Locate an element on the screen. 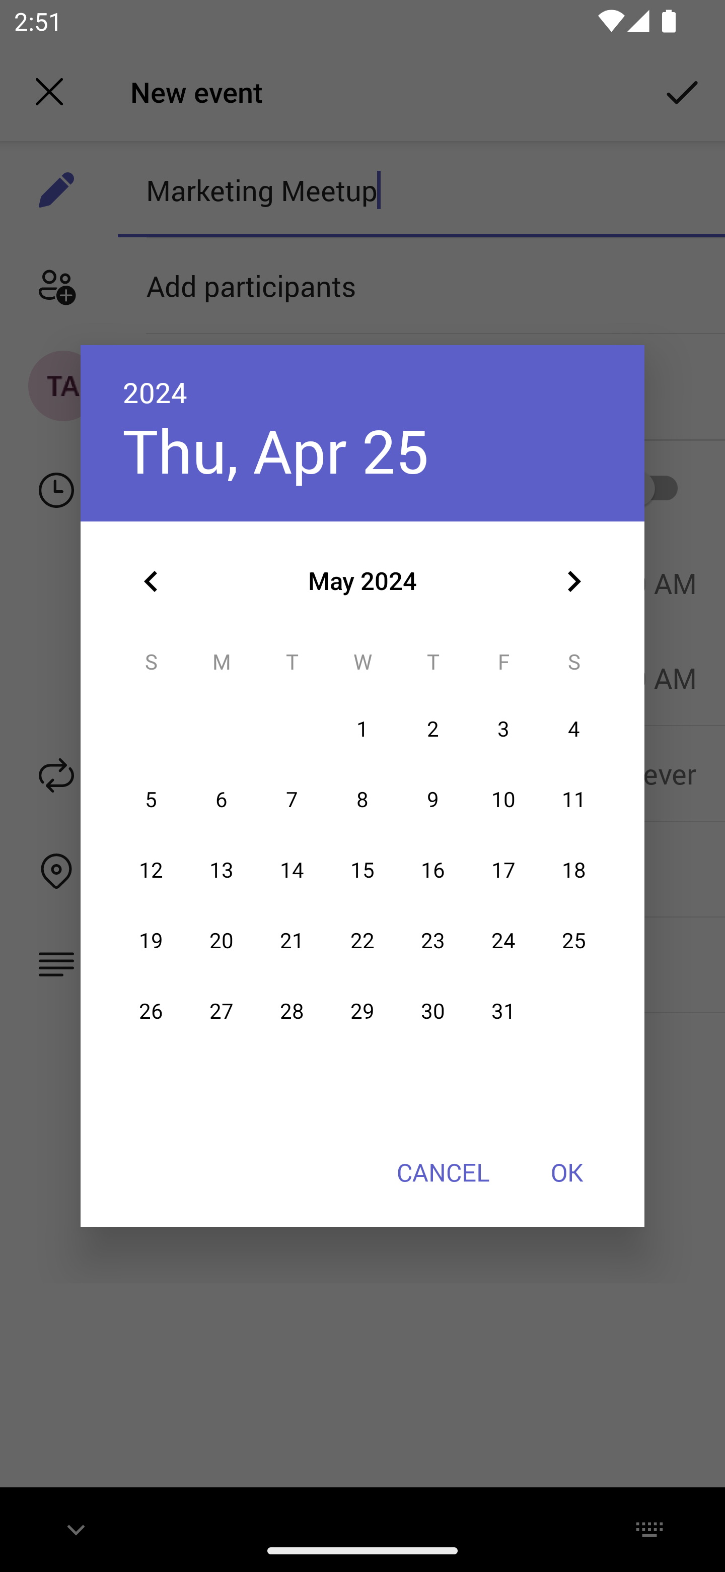 The width and height of the screenshot is (725, 1572). 8 08 May 2024 is located at coordinates (362, 800).